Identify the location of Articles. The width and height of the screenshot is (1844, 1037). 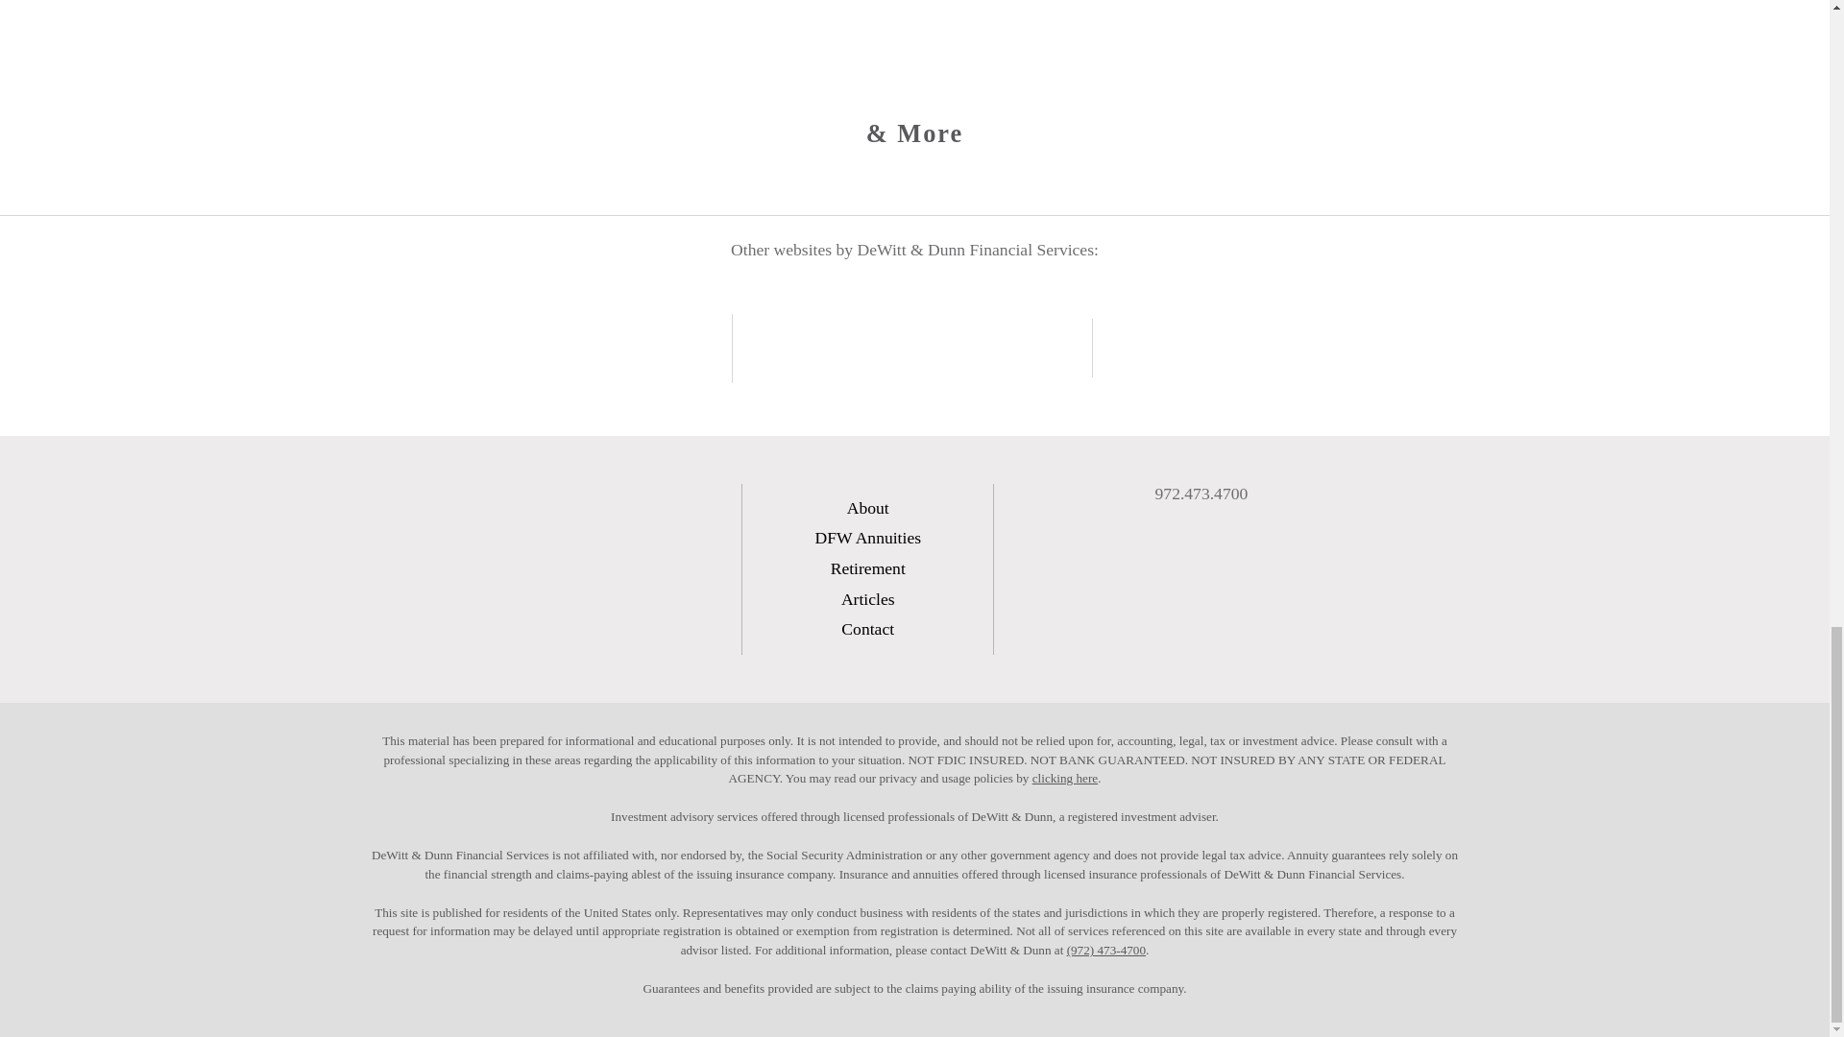
(867, 599).